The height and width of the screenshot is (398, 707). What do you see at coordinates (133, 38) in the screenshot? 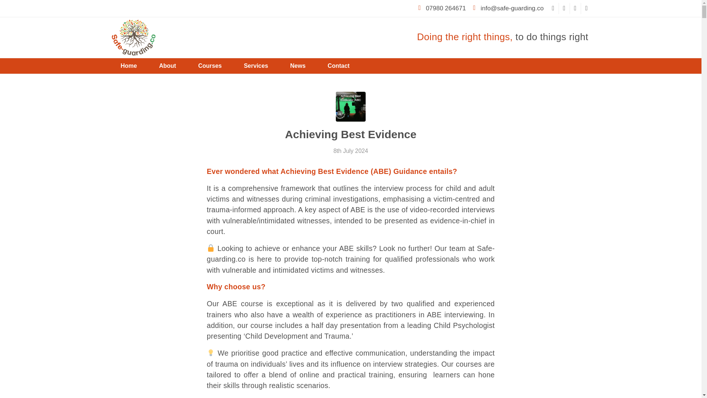
I see `Safe-guarding Logo` at bounding box center [133, 38].